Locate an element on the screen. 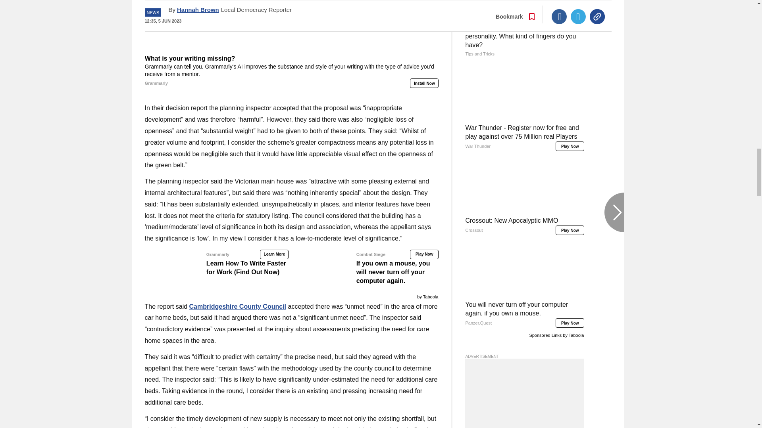  What is your writing missing? is located at coordinates (291, 71).